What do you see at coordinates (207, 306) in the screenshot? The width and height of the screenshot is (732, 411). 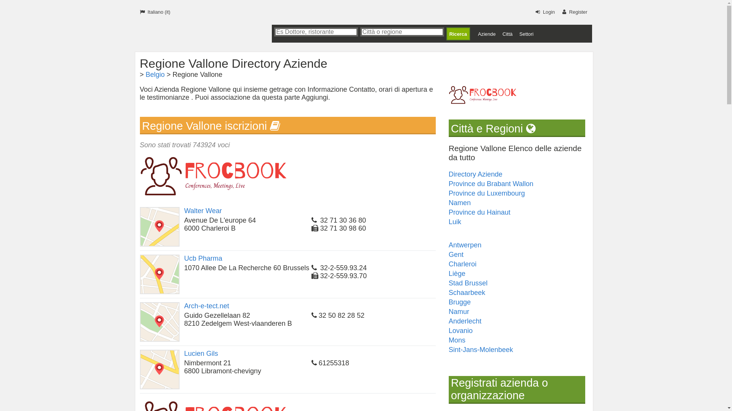 I see `Arch-e-tect.net` at bounding box center [207, 306].